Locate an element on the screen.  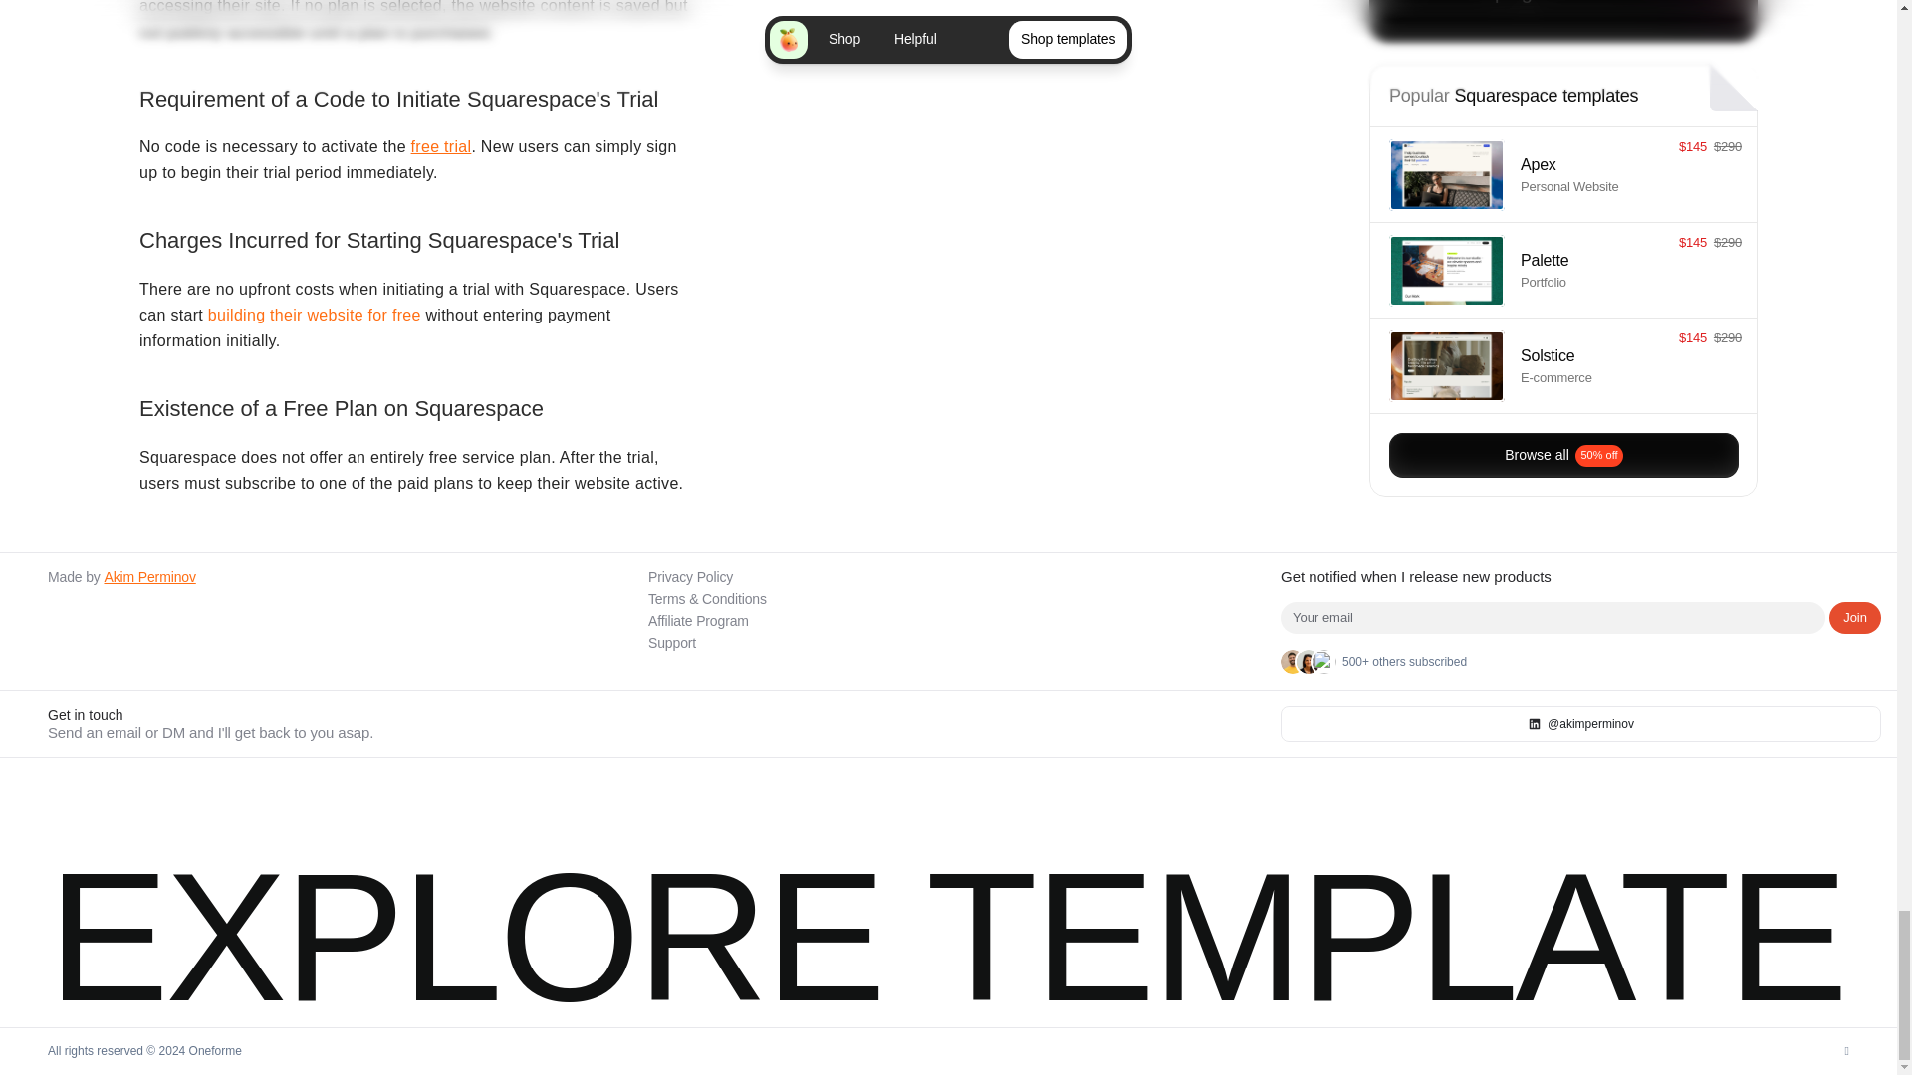
Affiliate Program is located at coordinates (698, 620).